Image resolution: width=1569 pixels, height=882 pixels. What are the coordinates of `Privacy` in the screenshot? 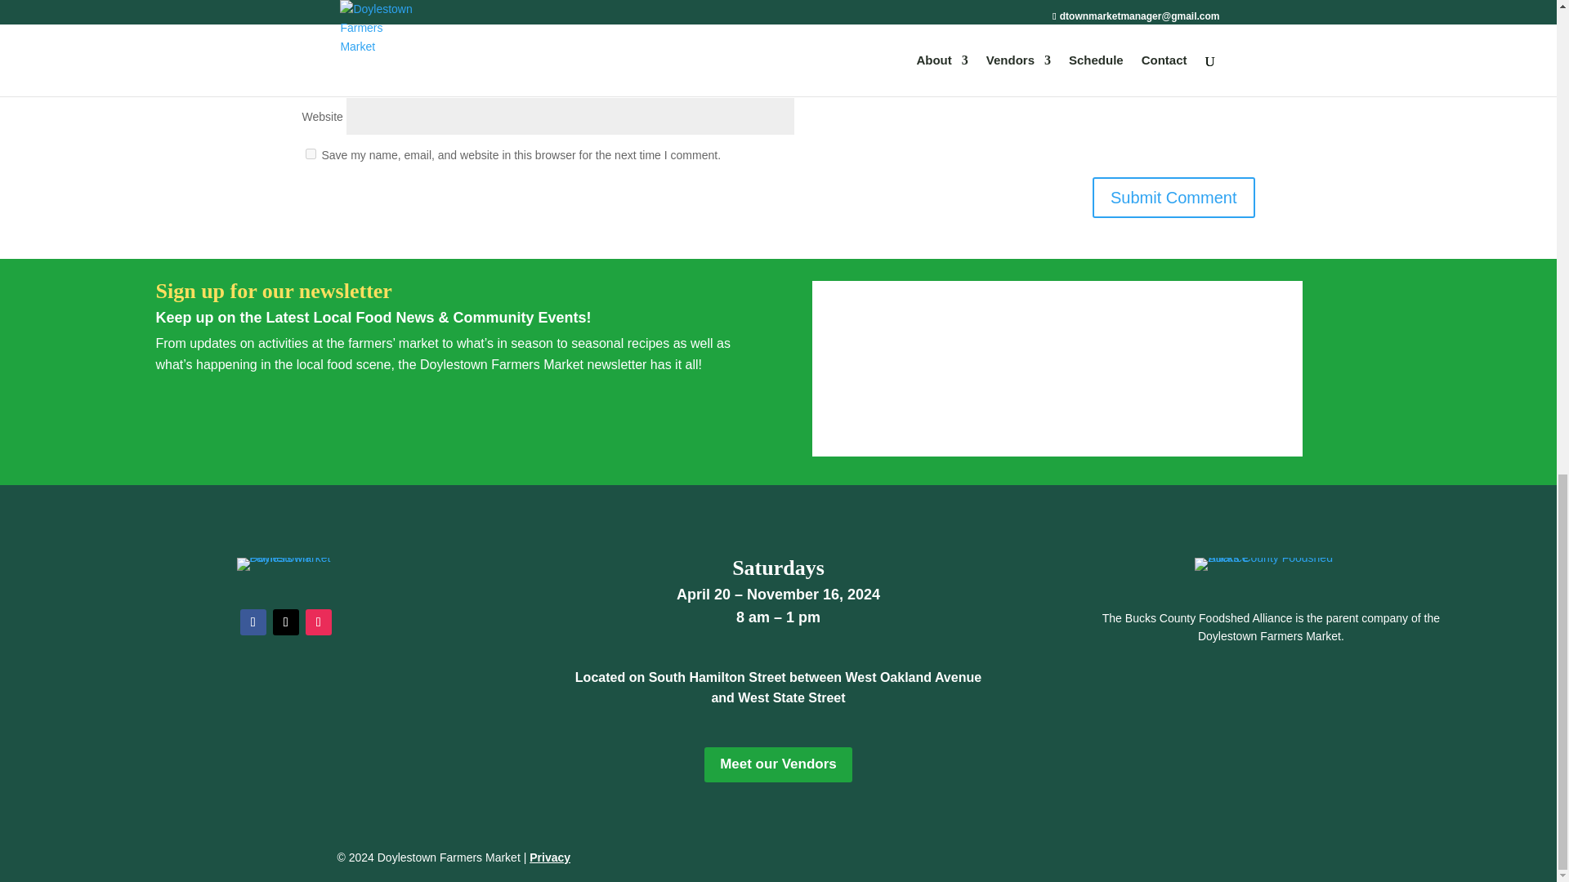 It's located at (550, 857).